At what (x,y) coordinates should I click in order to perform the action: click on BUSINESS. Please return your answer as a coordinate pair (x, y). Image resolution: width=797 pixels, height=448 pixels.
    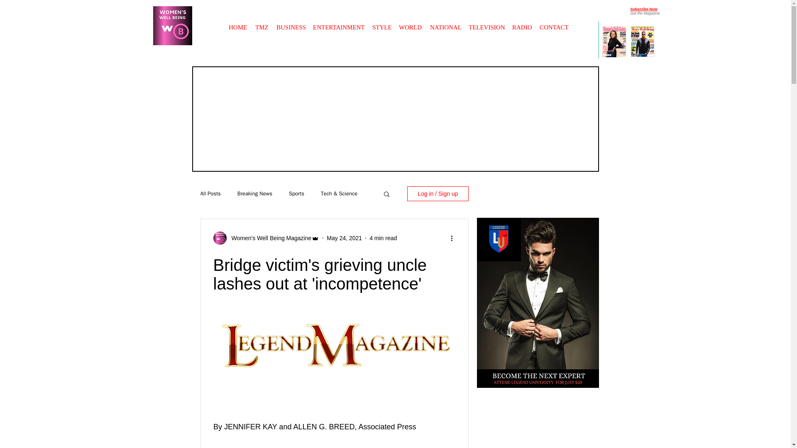
    Looking at the image, I should click on (291, 23).